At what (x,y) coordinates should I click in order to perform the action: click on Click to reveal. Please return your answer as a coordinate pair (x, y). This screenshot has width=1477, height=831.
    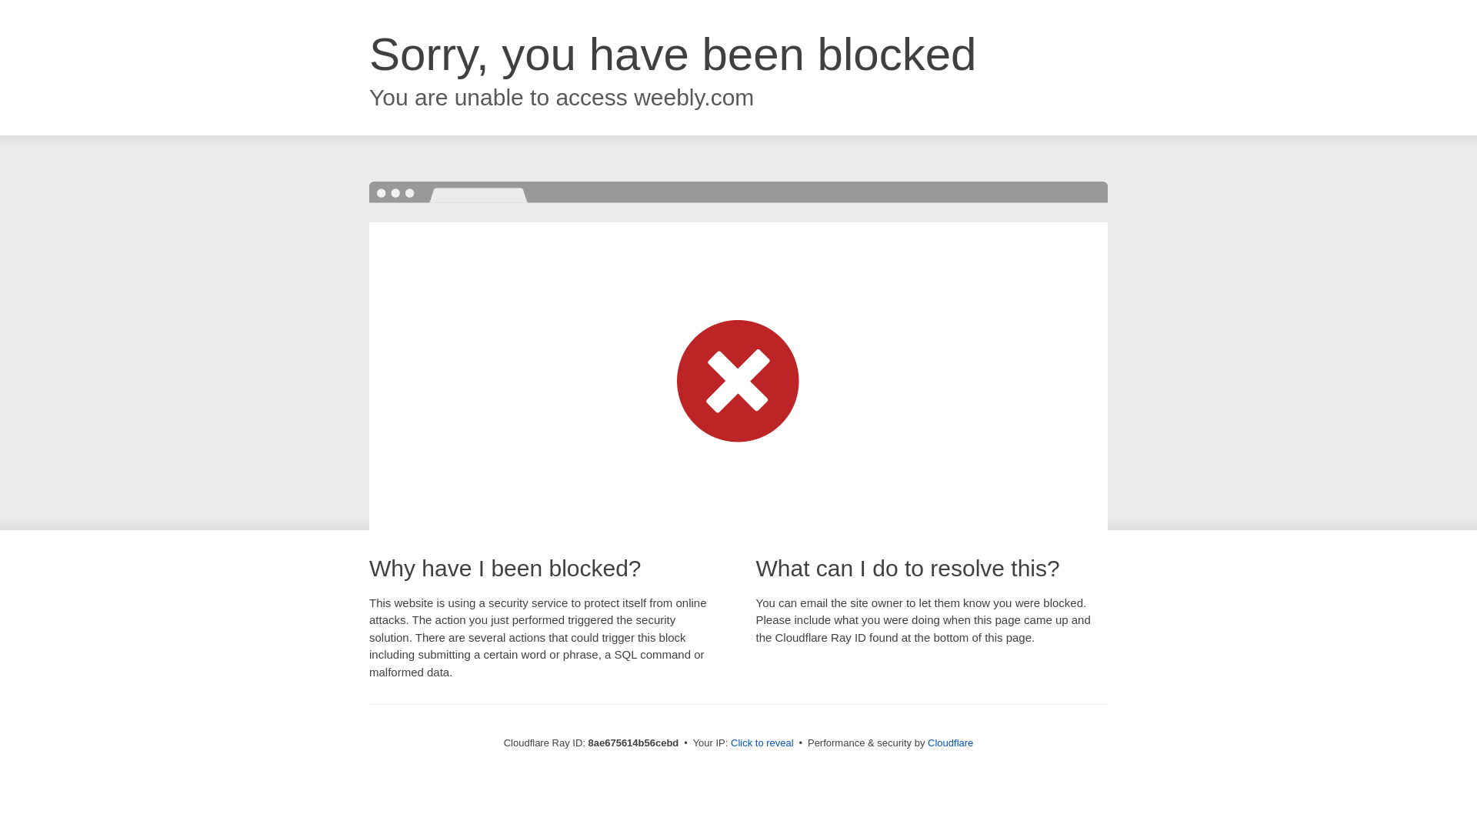
    Looking at the image, I should click on (762, 743).